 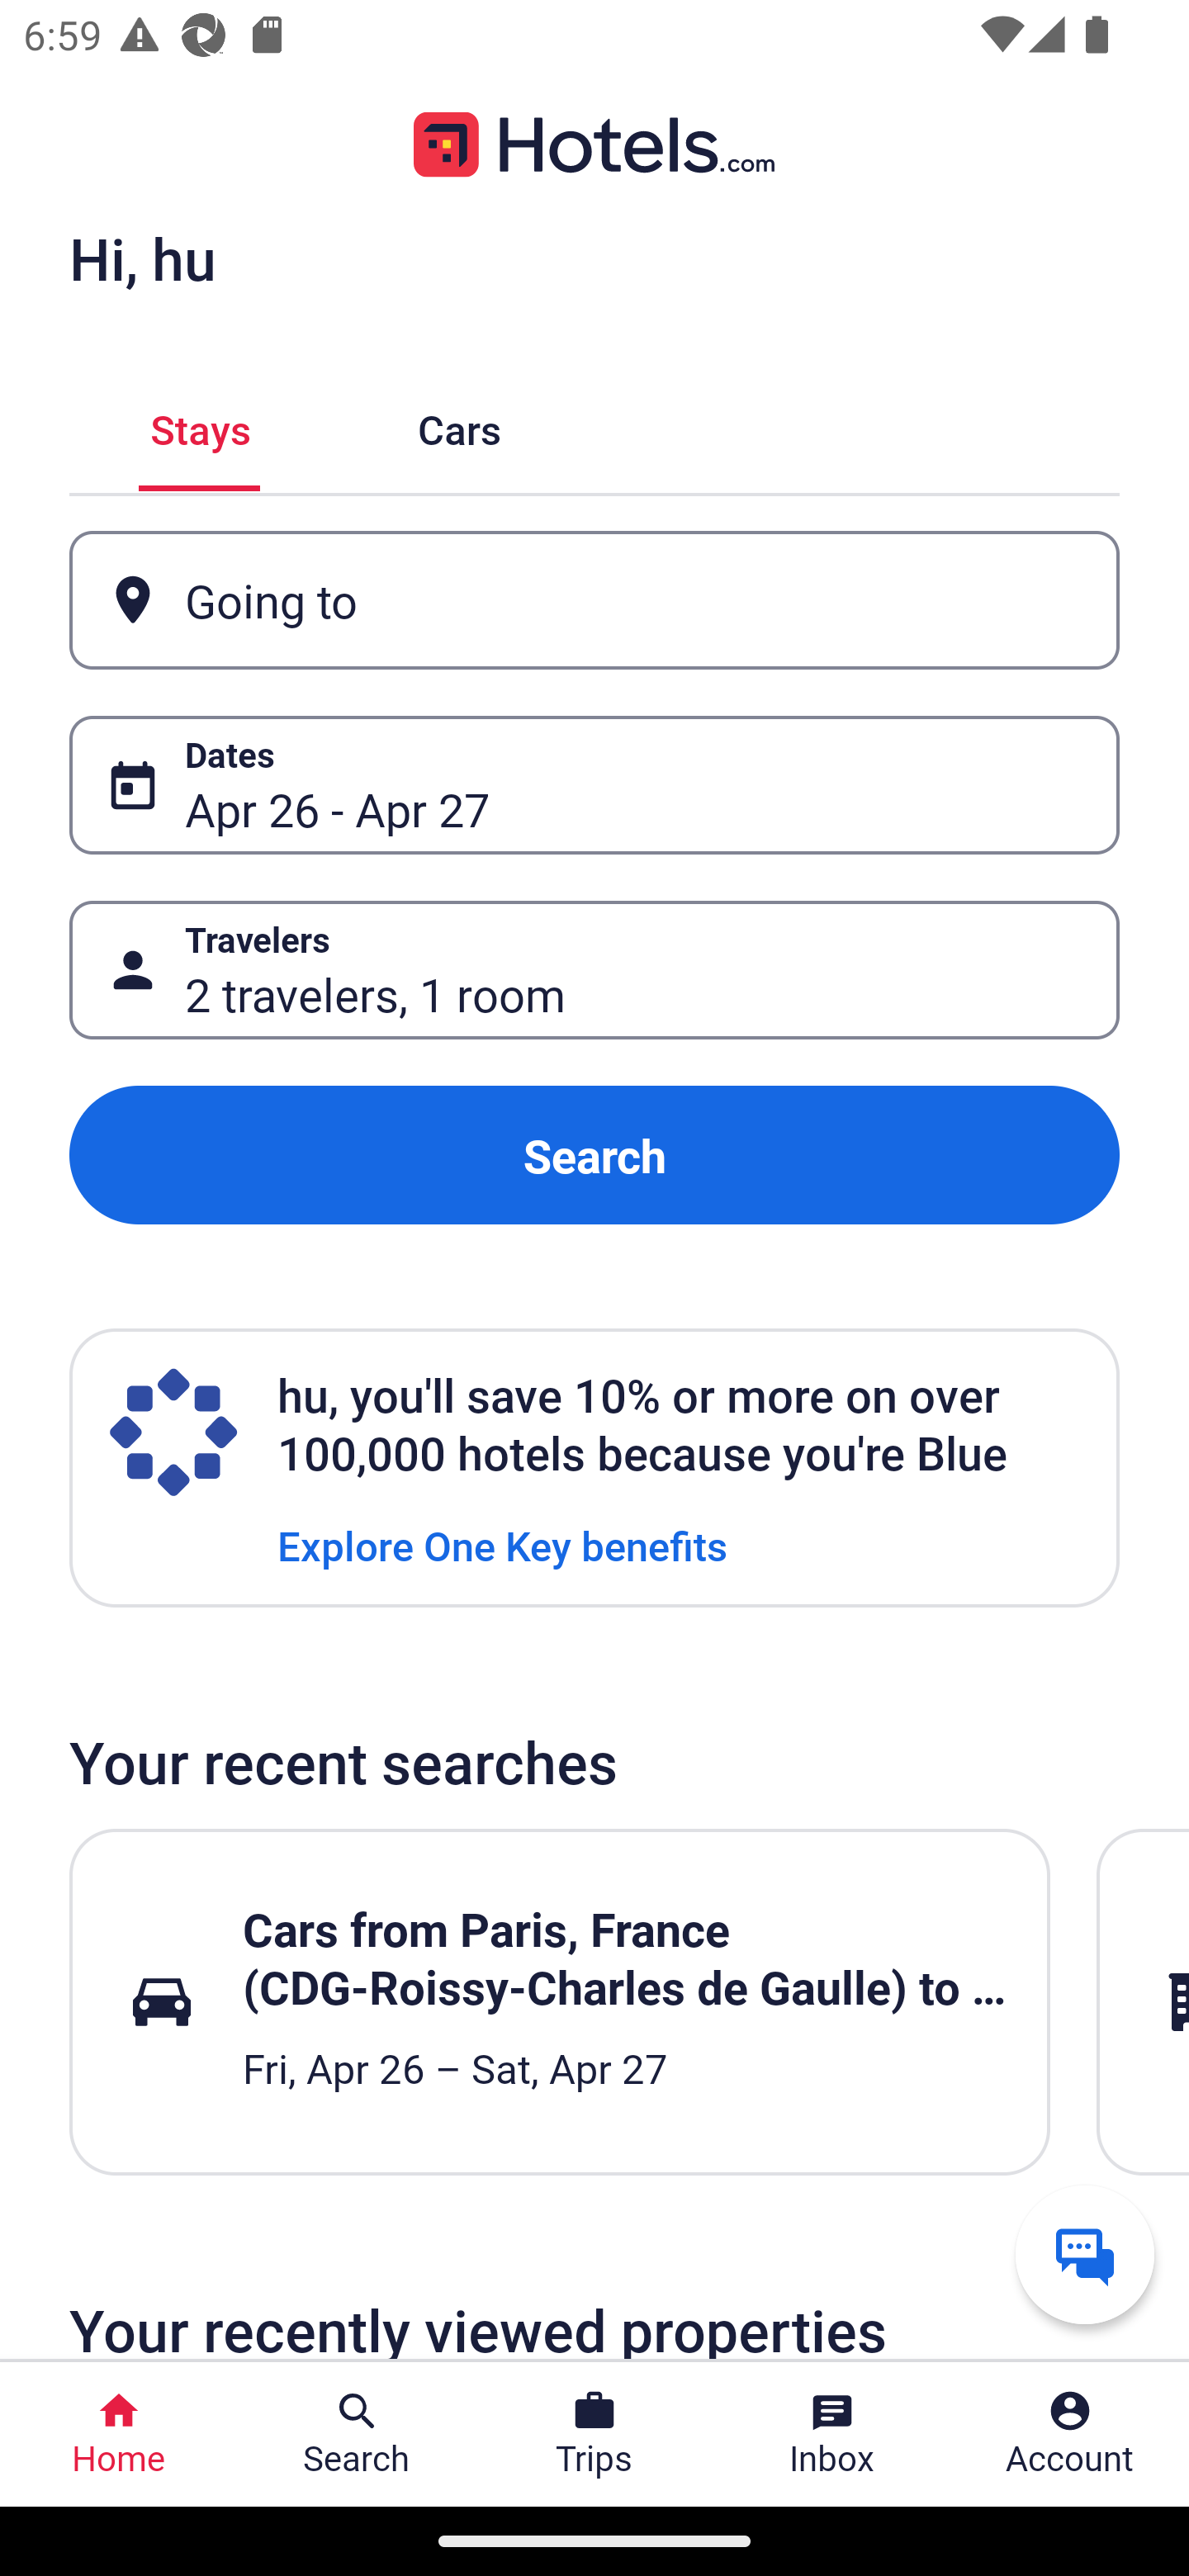 I want to click on Account Profile. Button, so click(x=1070, y=2434).